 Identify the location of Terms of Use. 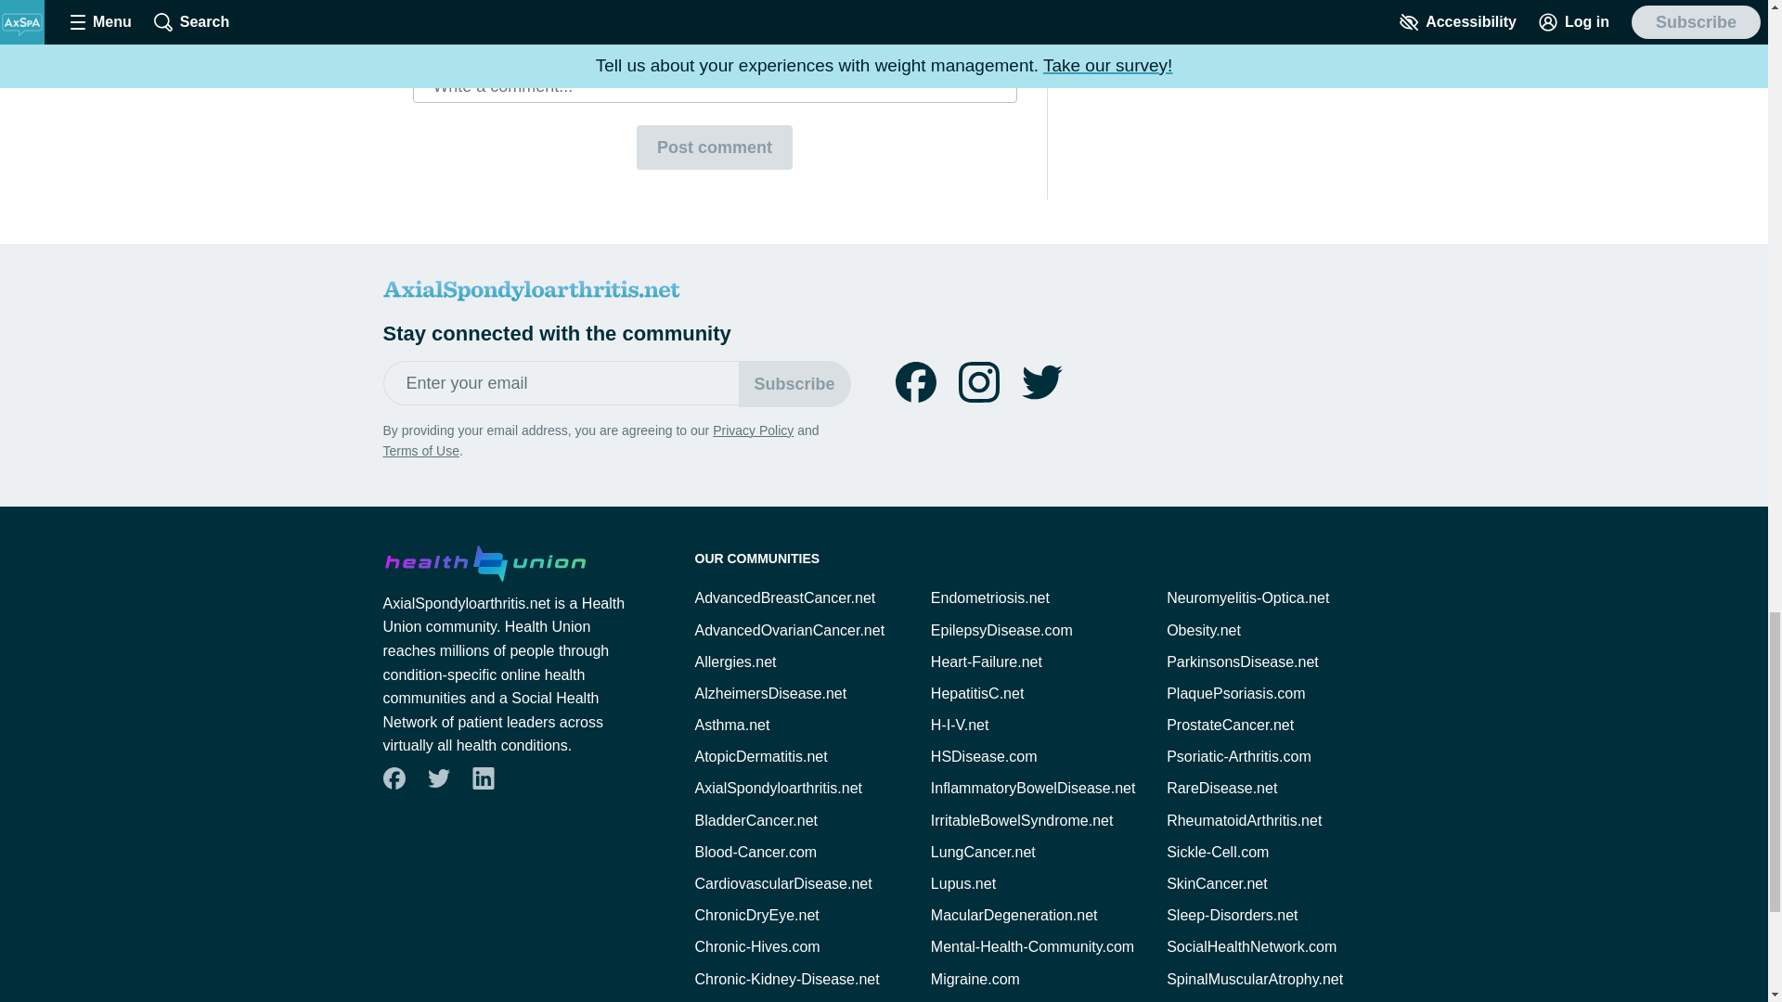
(420, 451).